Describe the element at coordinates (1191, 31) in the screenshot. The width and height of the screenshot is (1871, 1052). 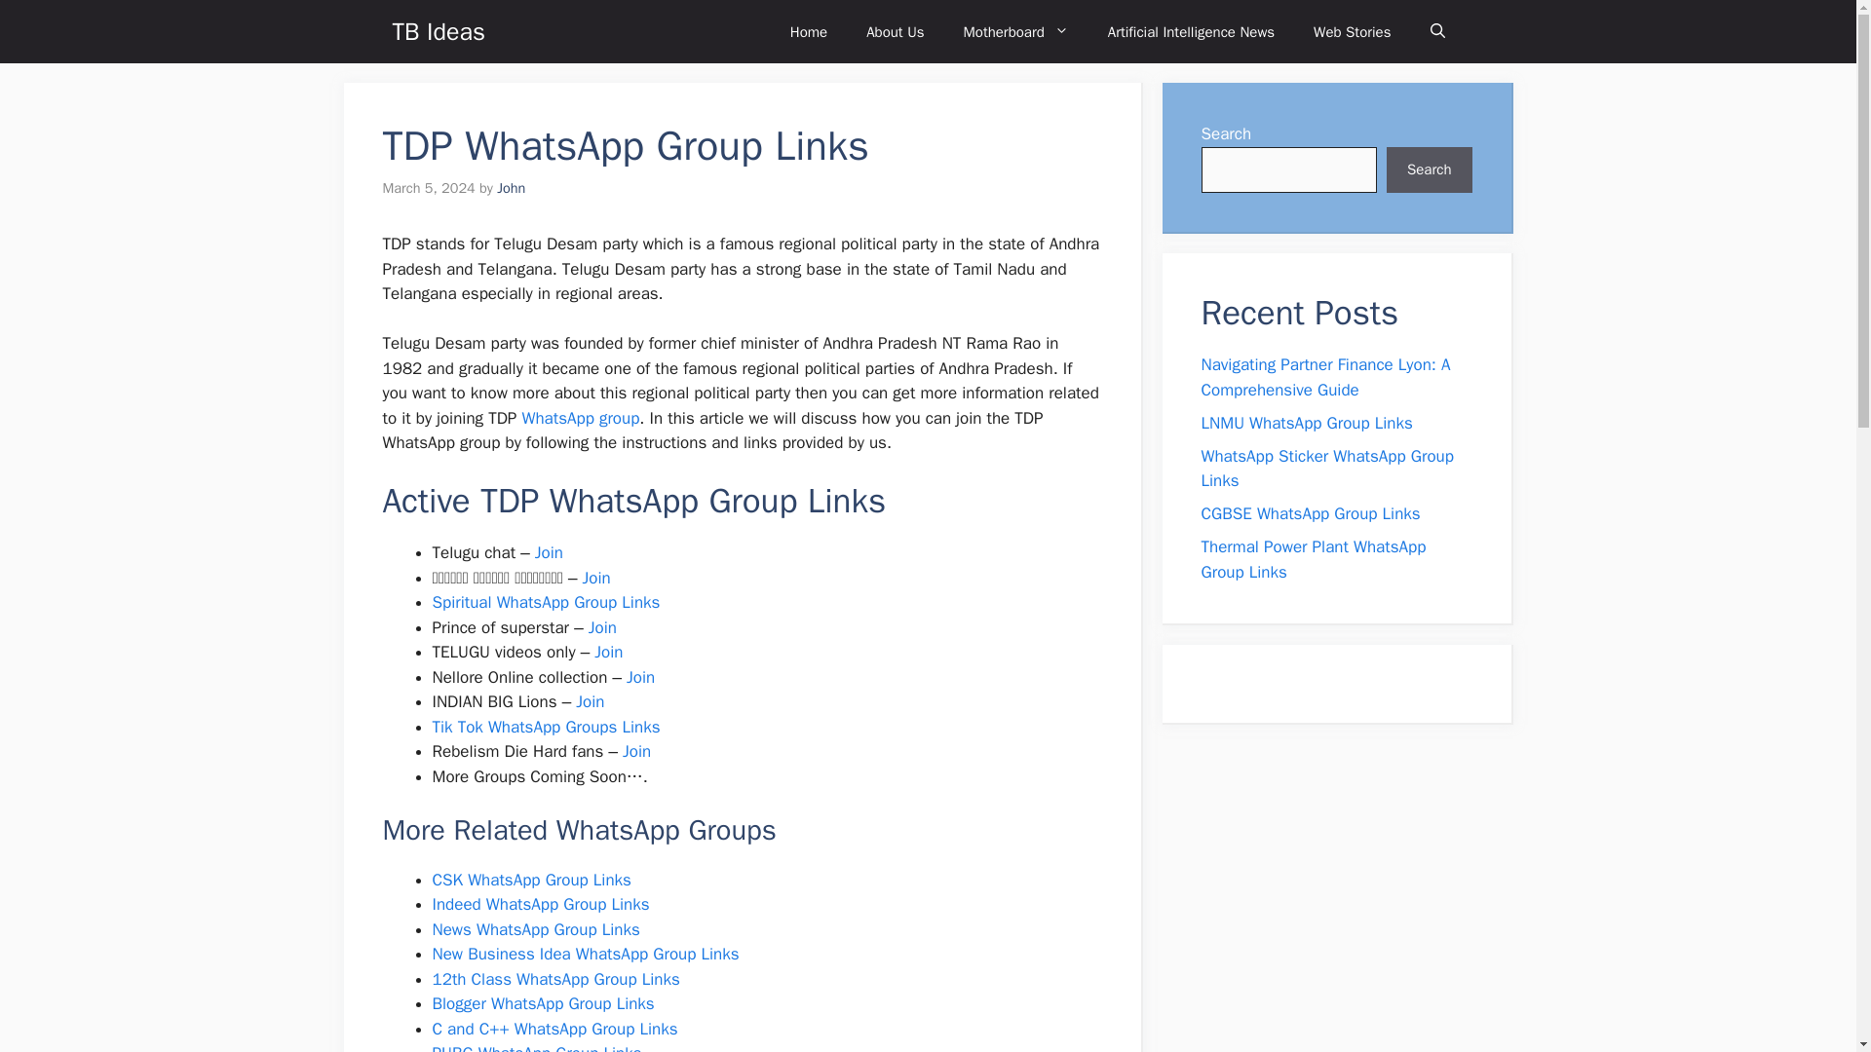
I see `Artificial Intelligence News` at that location.